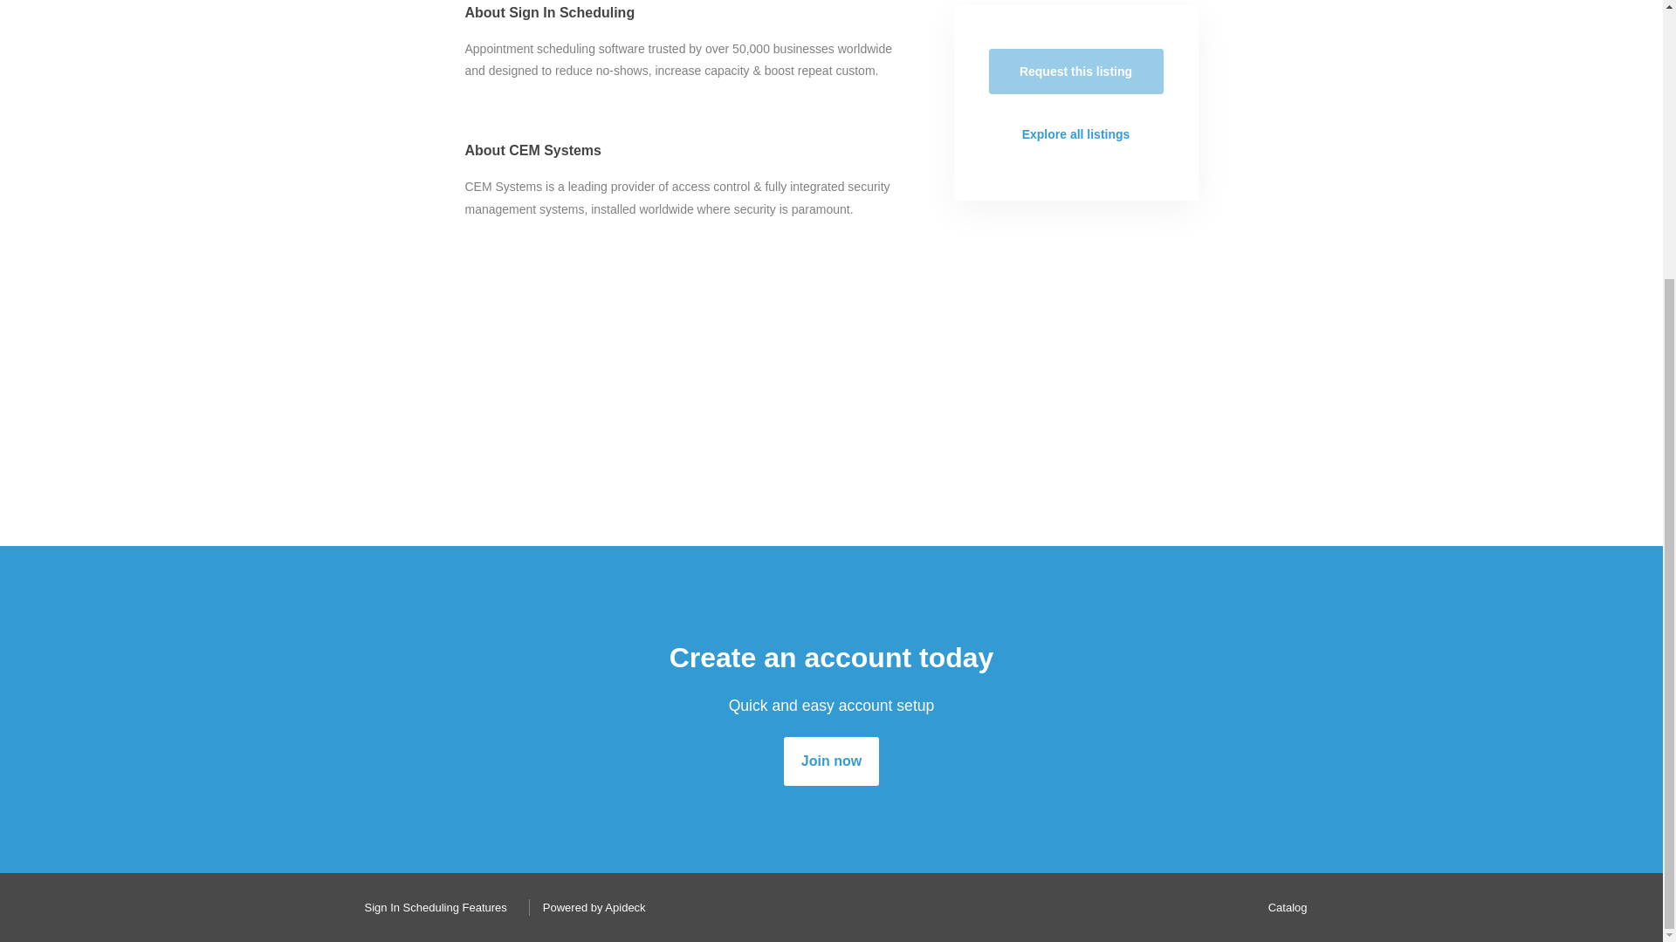 Image resolution: width=1676 pixels, height=942 pixels. What do you see at coordinates (1283, 907) in the screenshot?
I see `Catalog` at bounding box center [1283, 907].